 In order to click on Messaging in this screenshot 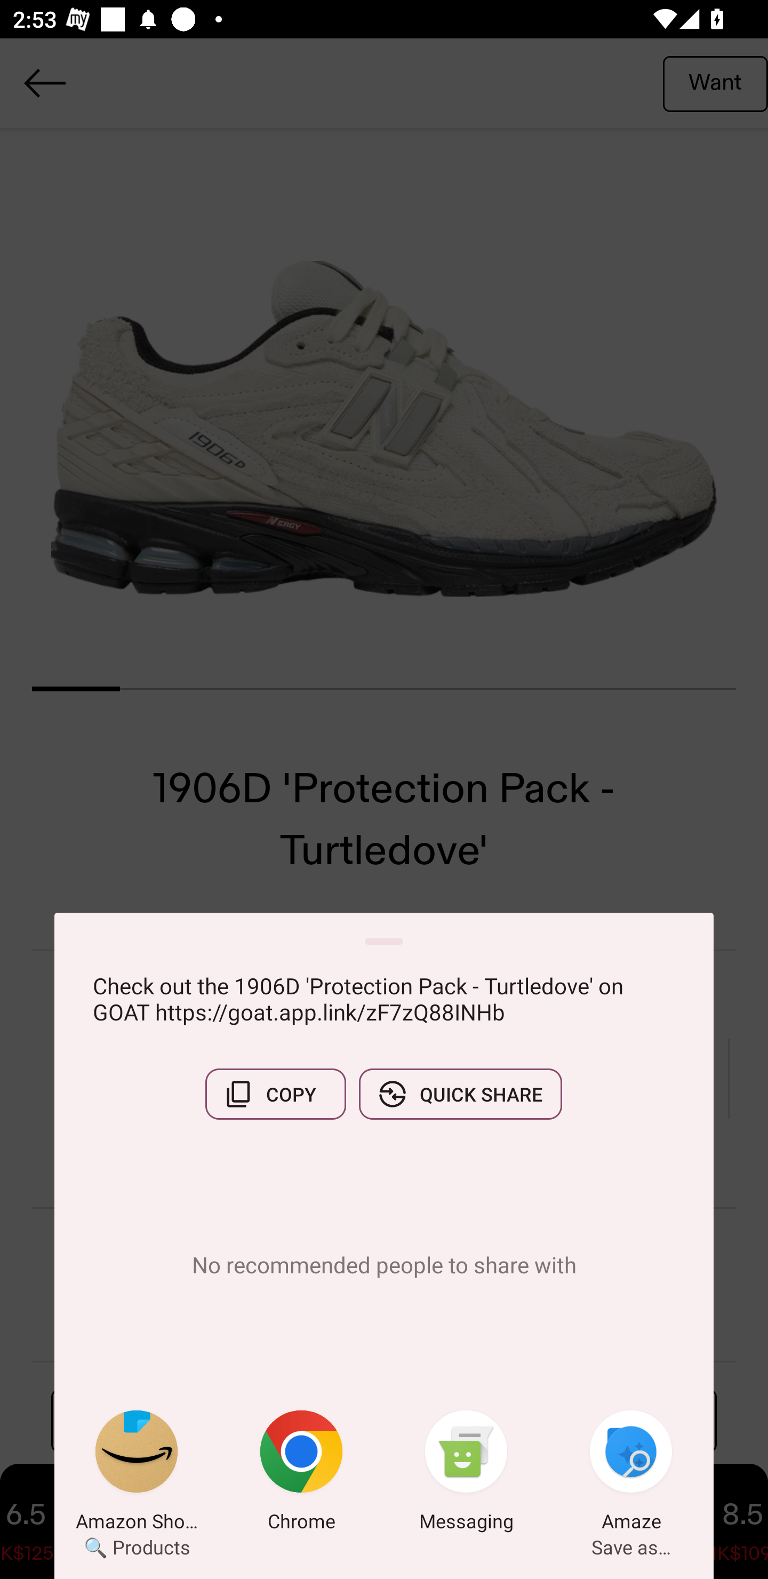, I will do `click(466, 1474)`.